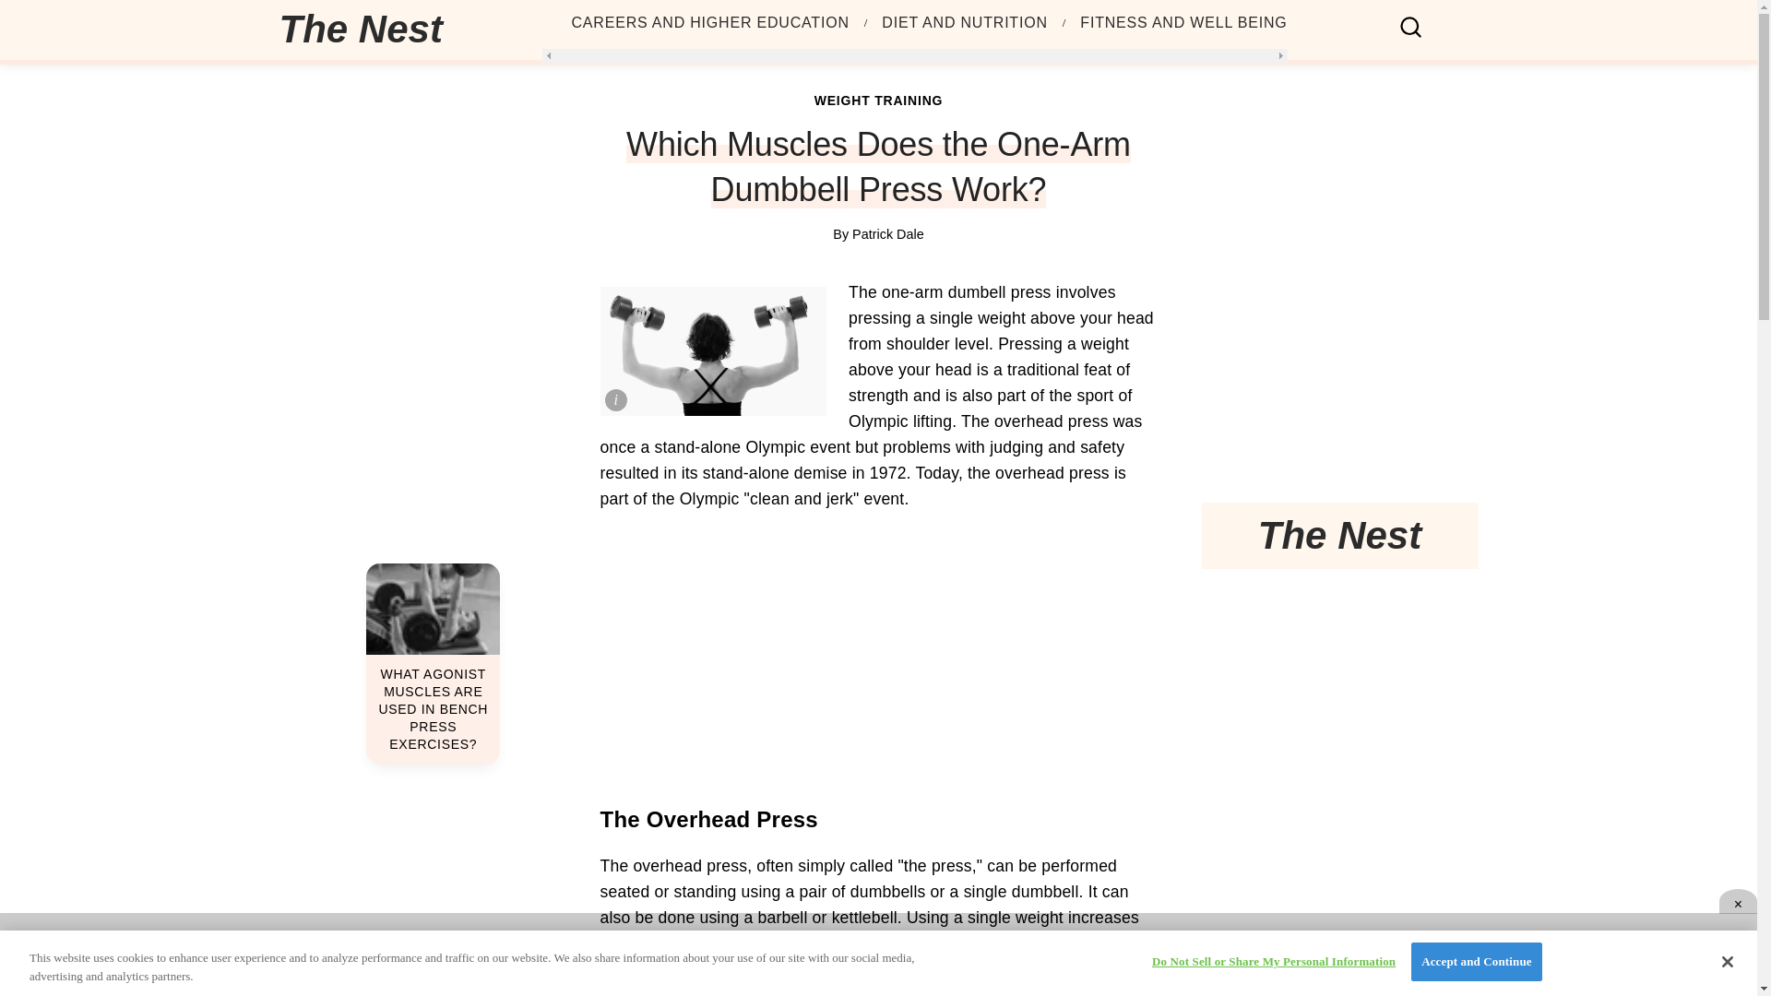 This screenshot has width=1771, height=996. What do you see at coordinates (360, 30) in the screenshot?
I see `The Nest` at bounding box center [360, 30].